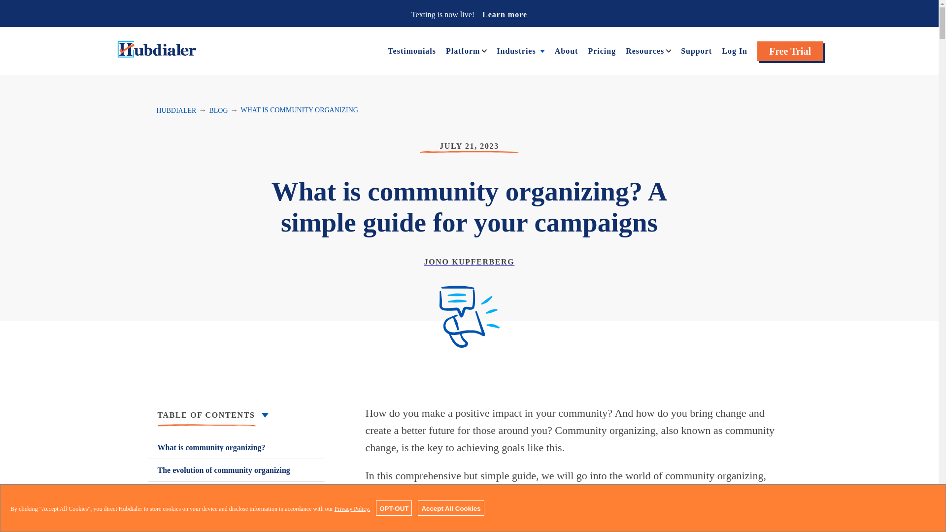 Image resolution: width=946 pixels, height=532 pixels. I want to click on Industries, so click(516, 50).